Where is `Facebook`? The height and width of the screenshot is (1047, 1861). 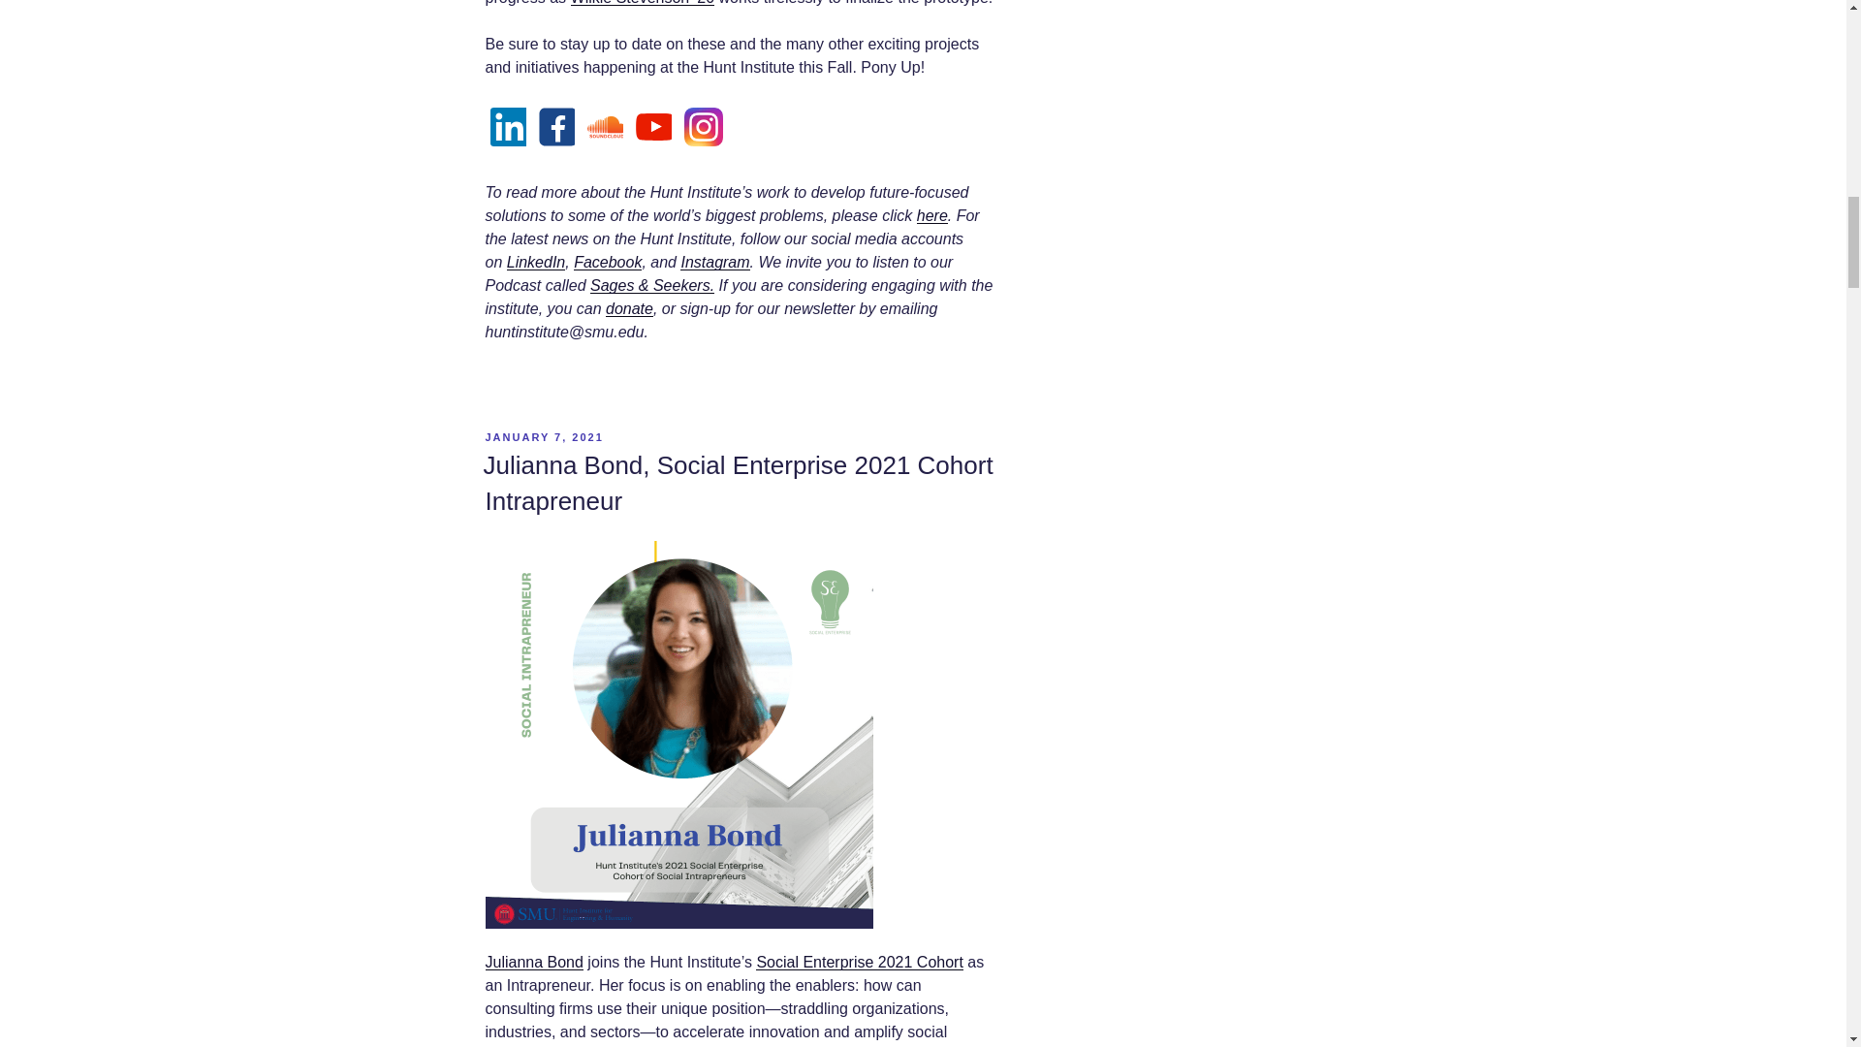
Facebook is located at coordinates (607, 262).